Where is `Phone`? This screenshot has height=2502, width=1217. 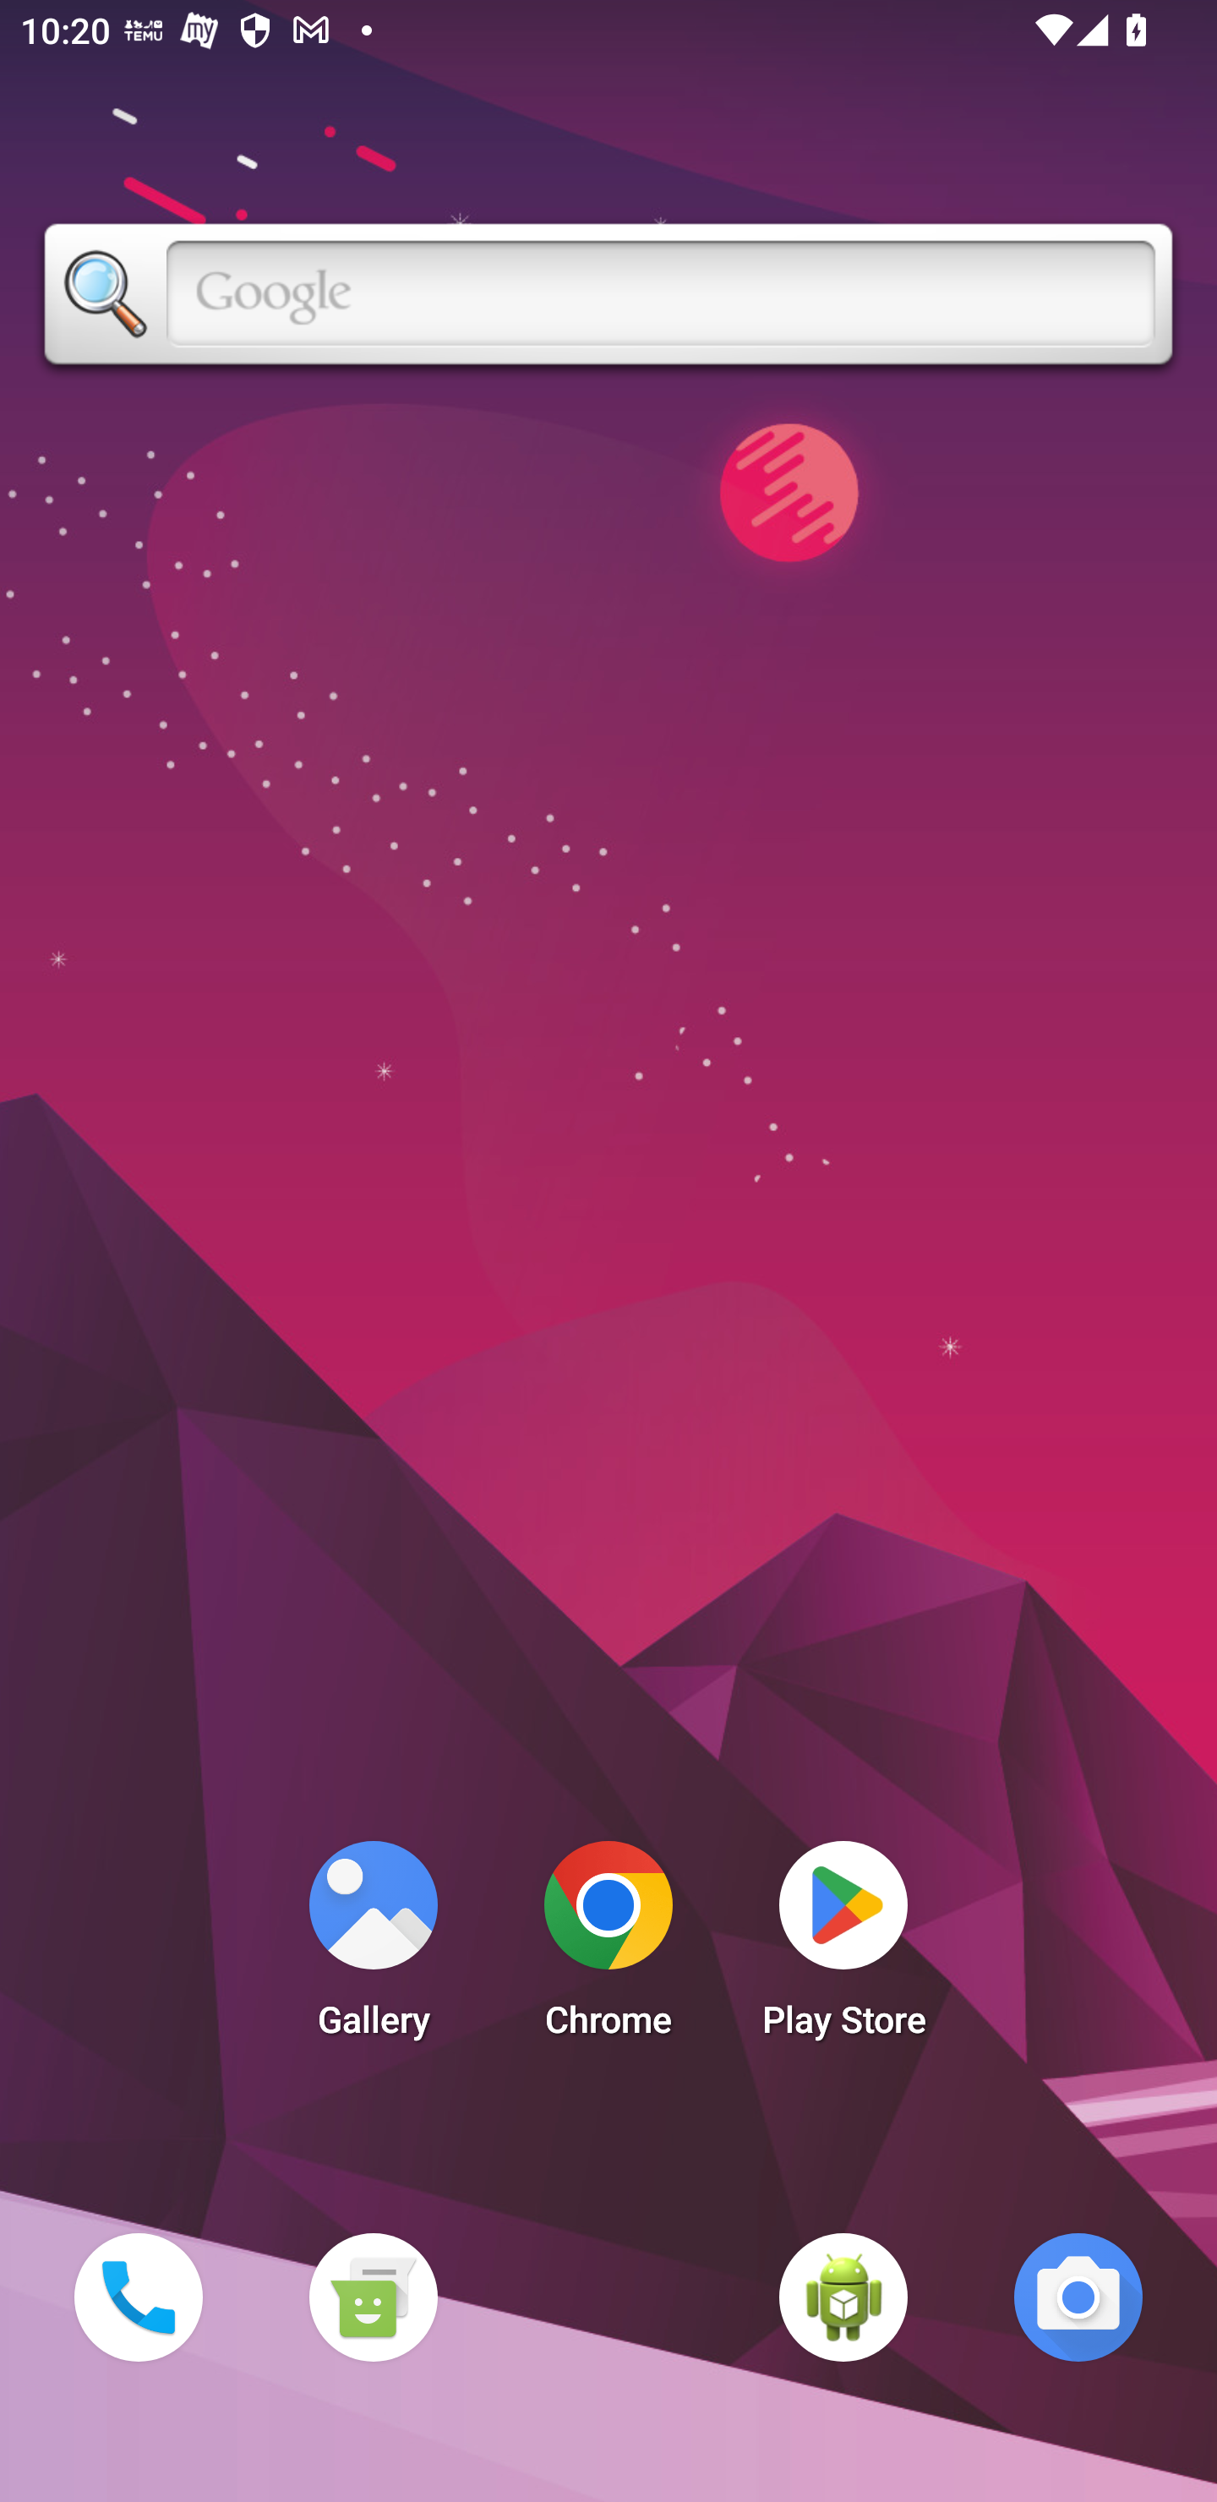
Phone is located at coordinates (138, 2297).